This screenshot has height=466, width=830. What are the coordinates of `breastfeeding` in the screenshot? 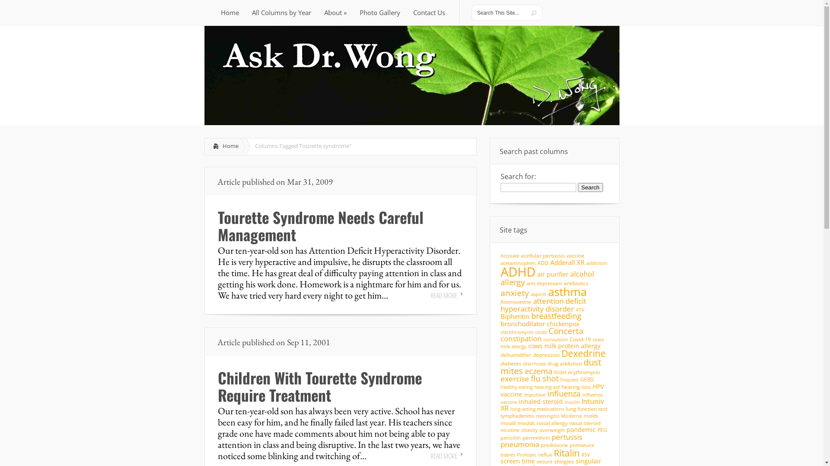 It's located at (556, 316).